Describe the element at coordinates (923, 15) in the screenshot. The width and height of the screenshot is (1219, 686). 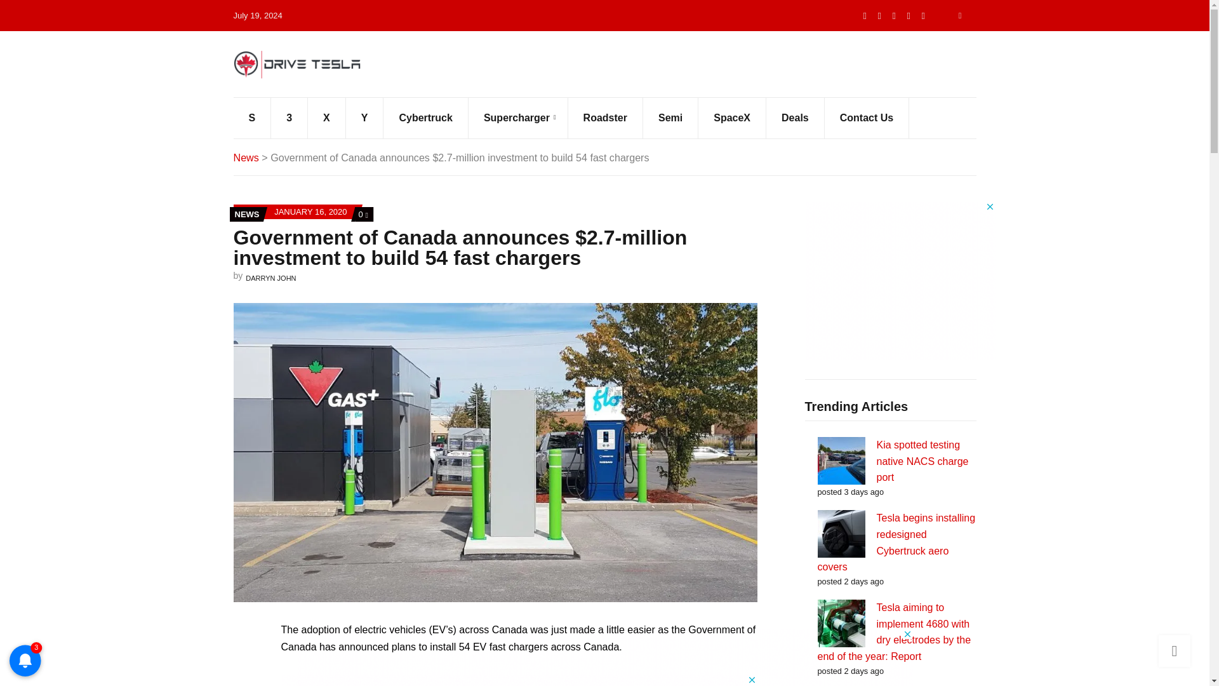
I see `Instagram` at that location.